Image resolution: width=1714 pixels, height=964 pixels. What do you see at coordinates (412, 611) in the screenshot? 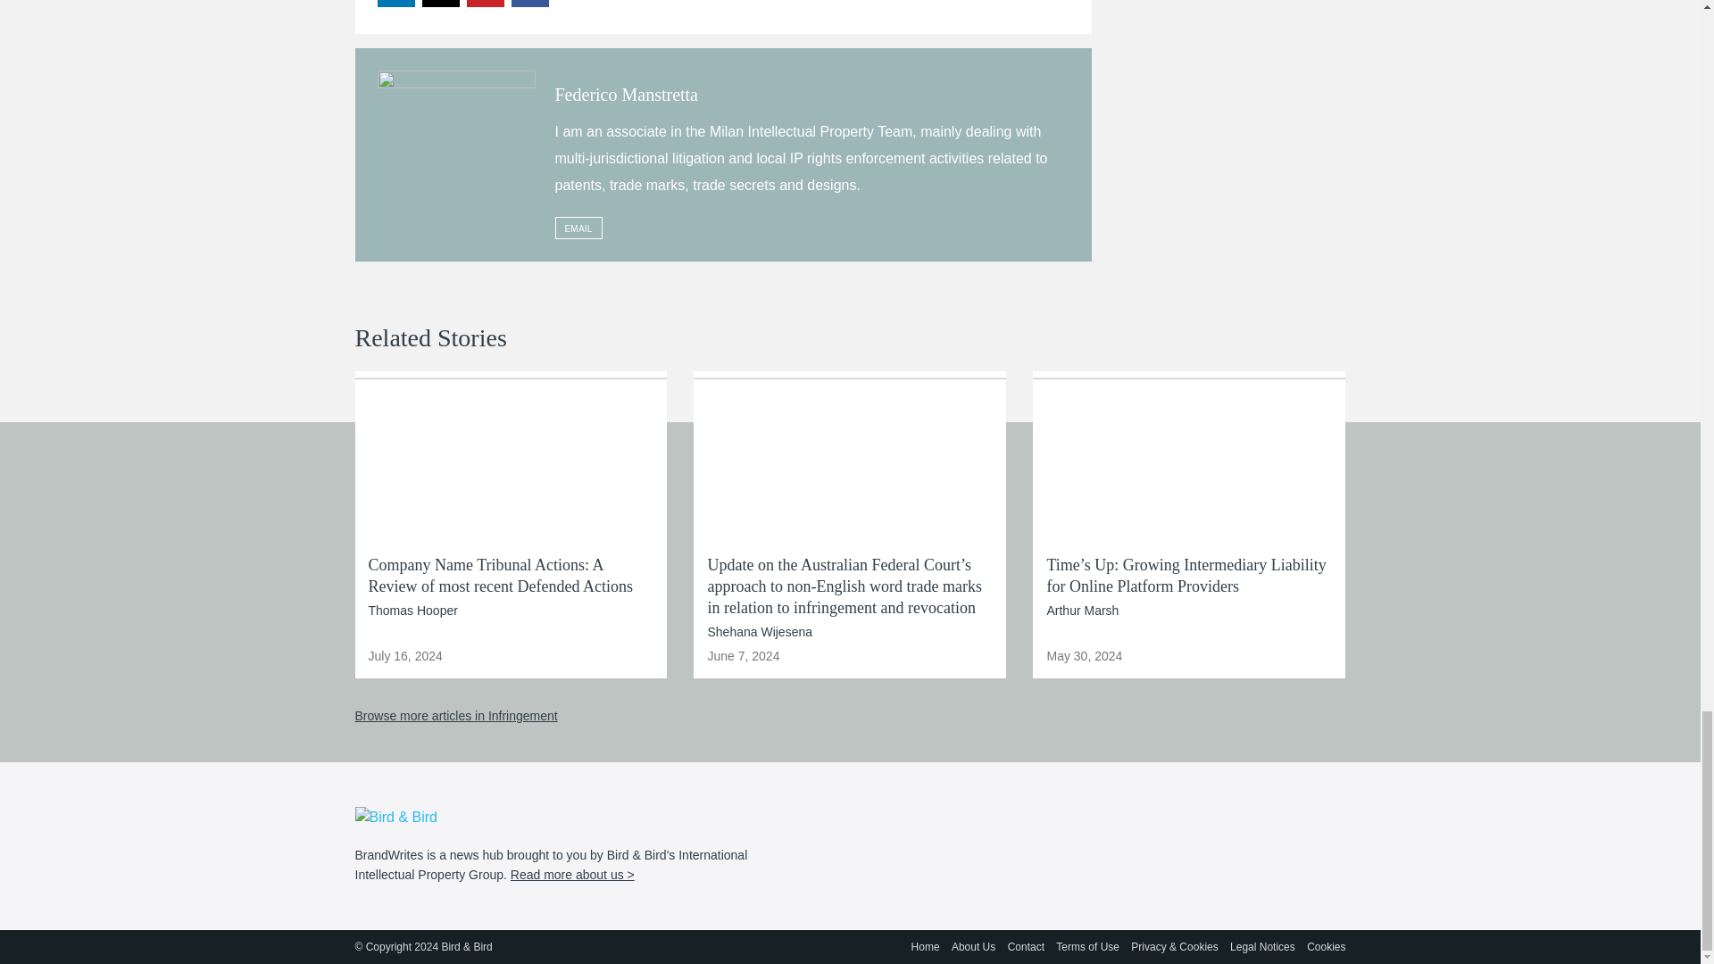
I see `Thomas Hooper` at bounding box center [412, 611].